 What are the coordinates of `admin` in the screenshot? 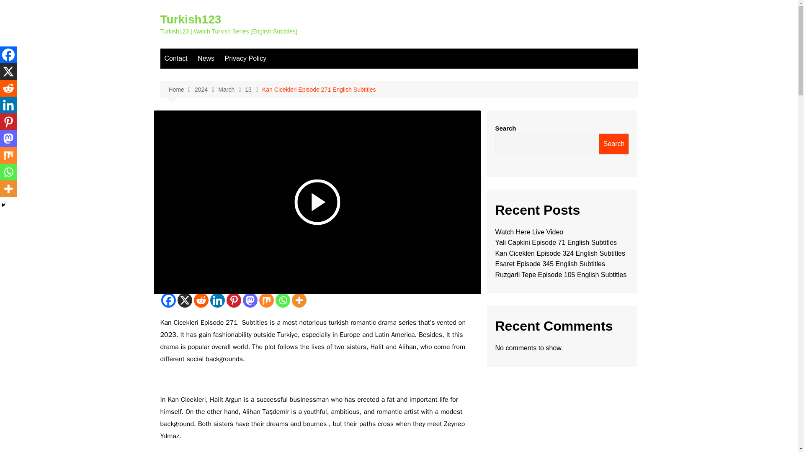 It's located at (170, 159).